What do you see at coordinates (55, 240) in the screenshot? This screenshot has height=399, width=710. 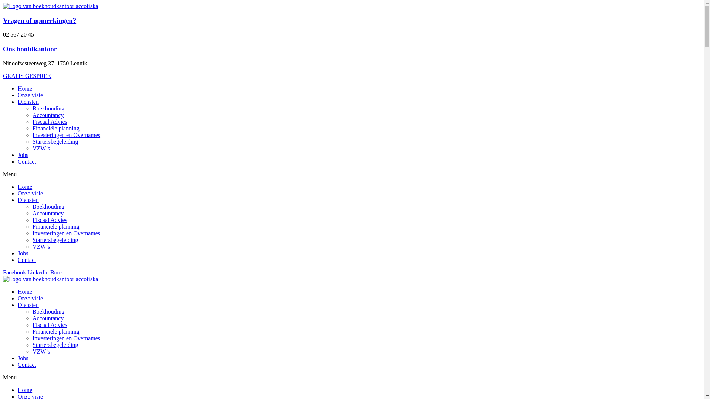 I see `Startersbegeleiding` at bounding box center [55, 240].